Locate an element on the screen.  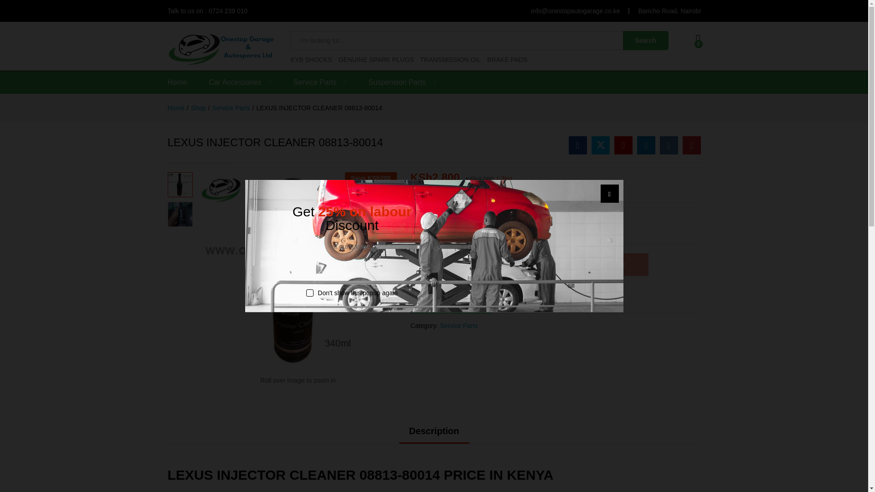
LEXUS INJECTOR CLEANER 08813-80014 is located at coordinates (578, 145).